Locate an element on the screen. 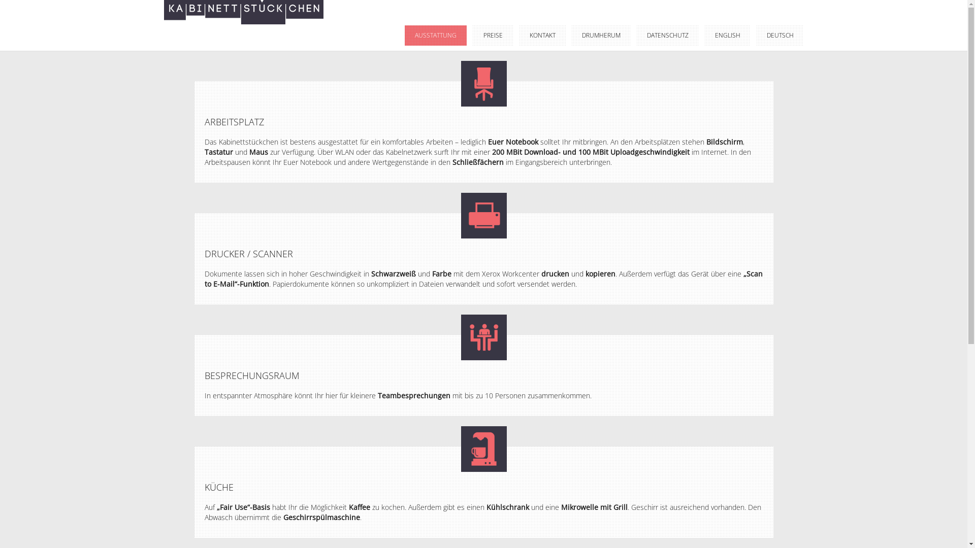 The width and height of the screenshot is (975, 548). DRUMHERUM is located at coordinates (601, 36).